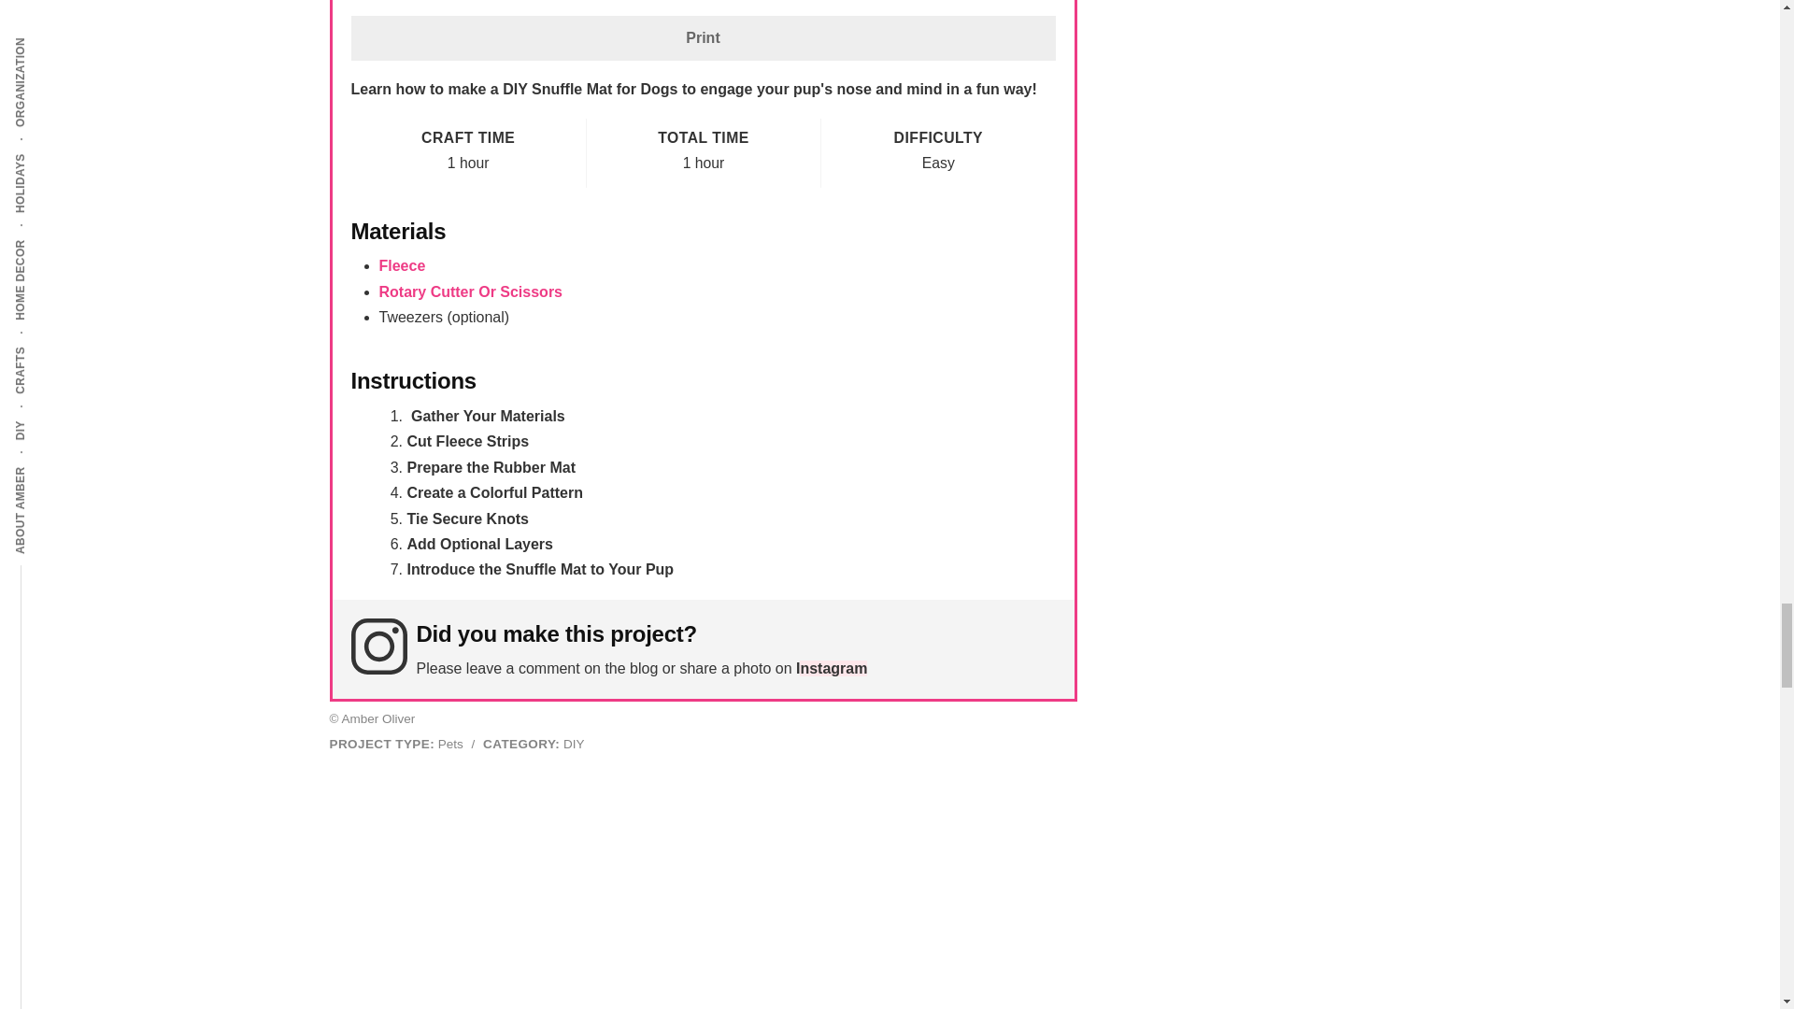 The height and width of the screenshot is (1009, 1794). What do you see at coordinates (471, 291) in the screenshot?
I see `Rotary Cutter Or Scissors` at bounding box center [471, 291].